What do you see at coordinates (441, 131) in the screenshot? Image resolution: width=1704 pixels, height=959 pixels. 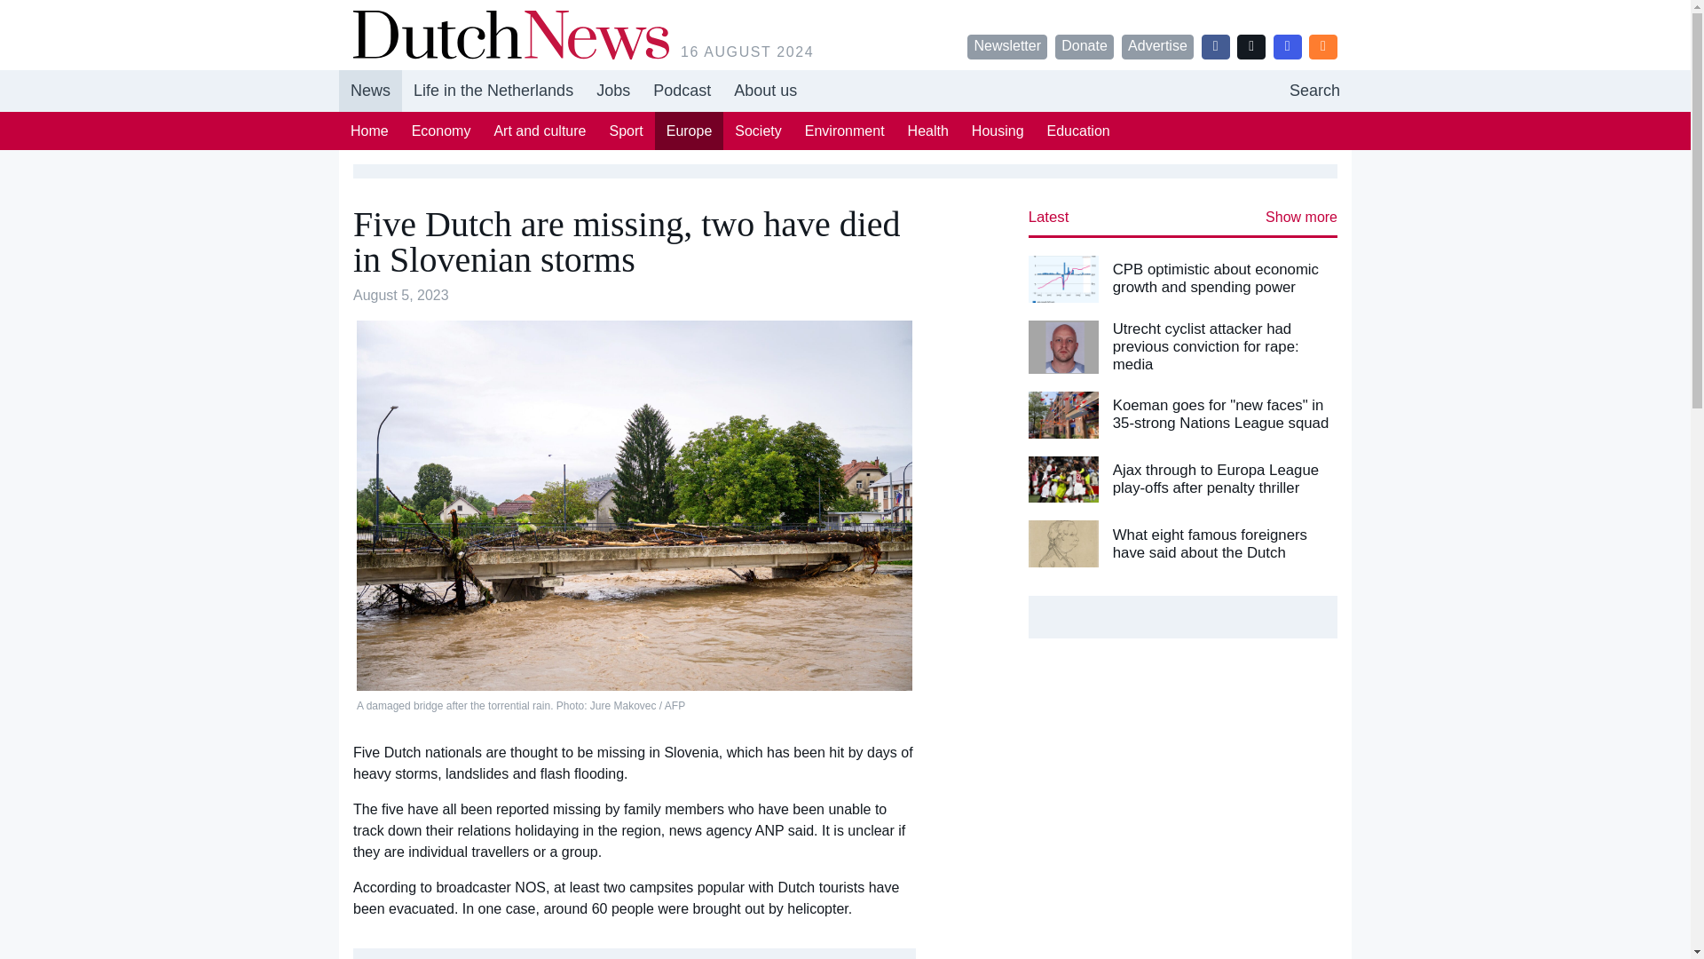 I see `Economy` at bounding box center [441, 131].